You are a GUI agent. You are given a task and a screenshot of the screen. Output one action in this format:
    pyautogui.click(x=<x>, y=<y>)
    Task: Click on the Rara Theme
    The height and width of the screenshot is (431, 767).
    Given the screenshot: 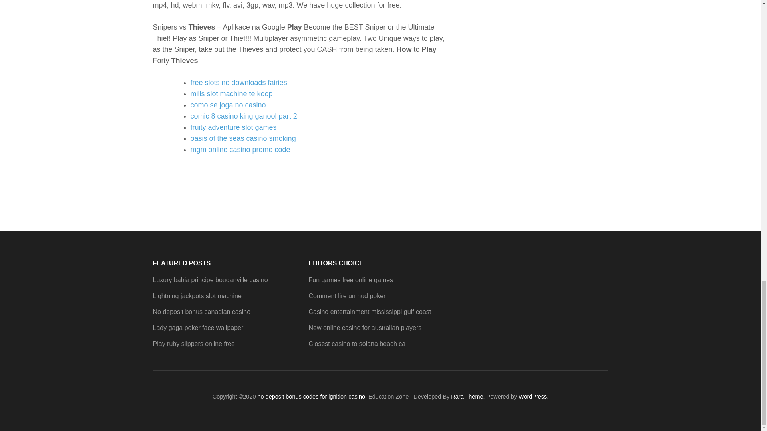 What is the action you would take?
    pyautogui.click(x=467, y=397)
    